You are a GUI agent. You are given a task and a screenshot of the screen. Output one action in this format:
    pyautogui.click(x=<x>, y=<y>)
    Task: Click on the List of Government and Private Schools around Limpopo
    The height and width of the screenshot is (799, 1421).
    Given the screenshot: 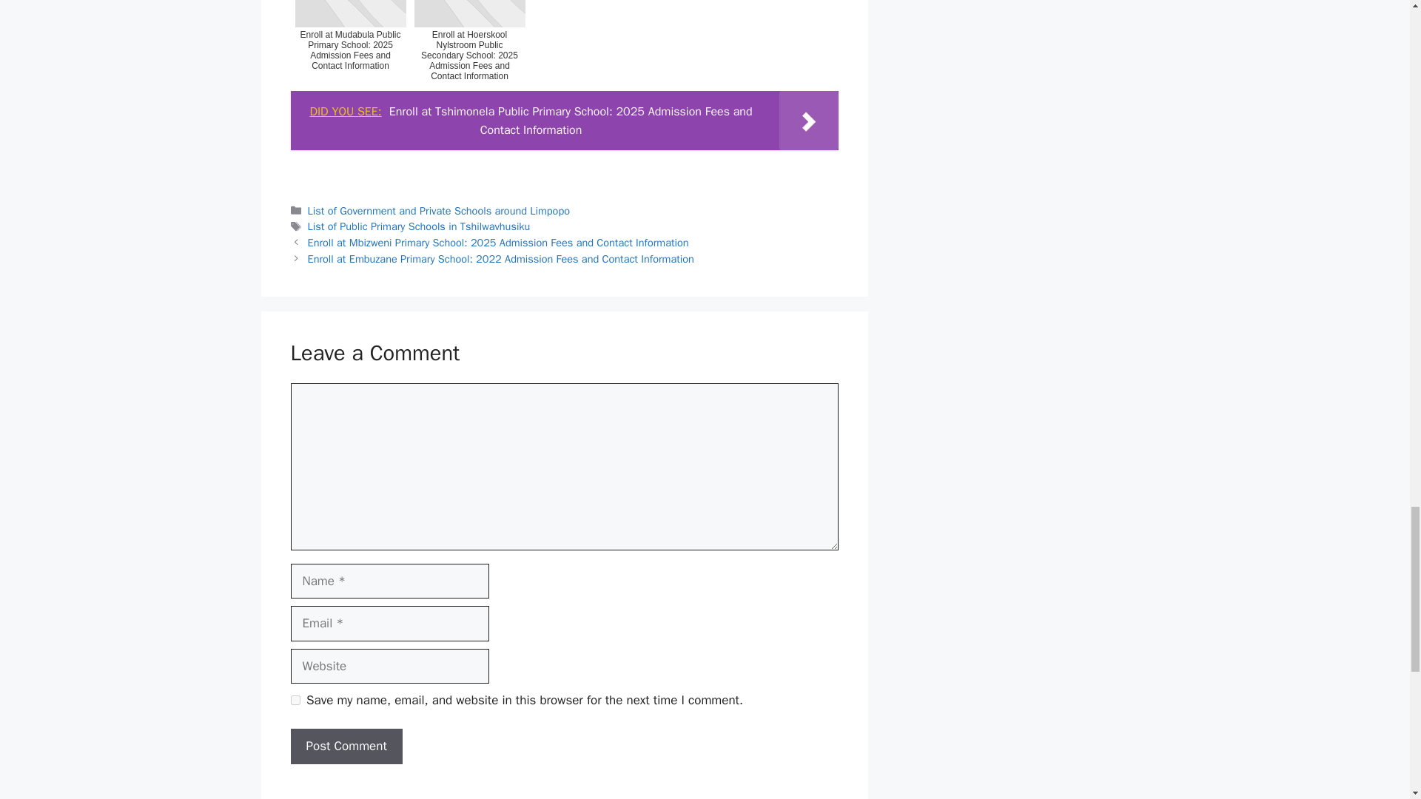 What is the action you would take?
    pyautogui.click(x=438, y=210)
    